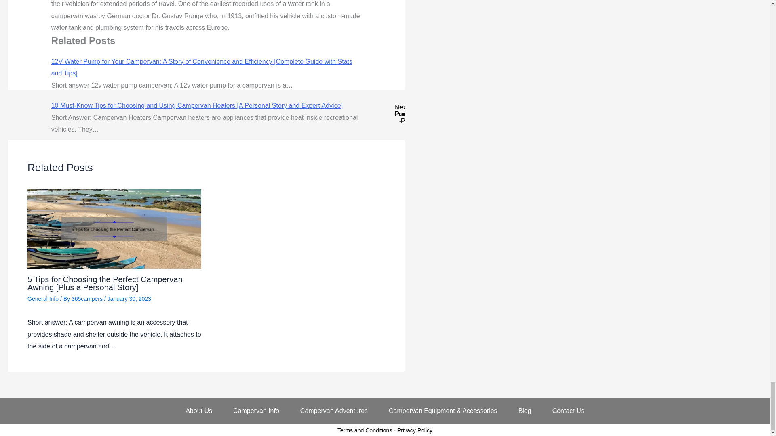 The image size is (776, 436). What do you see at coordinates (87, 299) in the screenshot?
I see `View all posts by 365campers` at bounding box center [87, 299].